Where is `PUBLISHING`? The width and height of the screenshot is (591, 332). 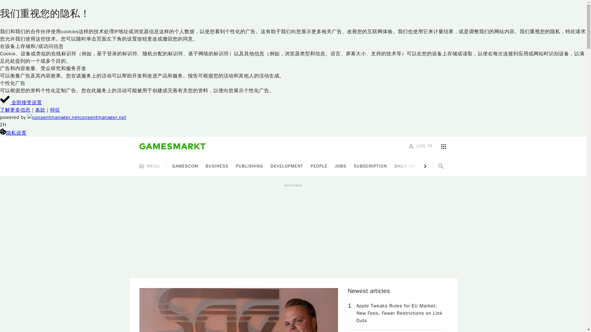 PUBLISHING is located at coordinates (249, 166).